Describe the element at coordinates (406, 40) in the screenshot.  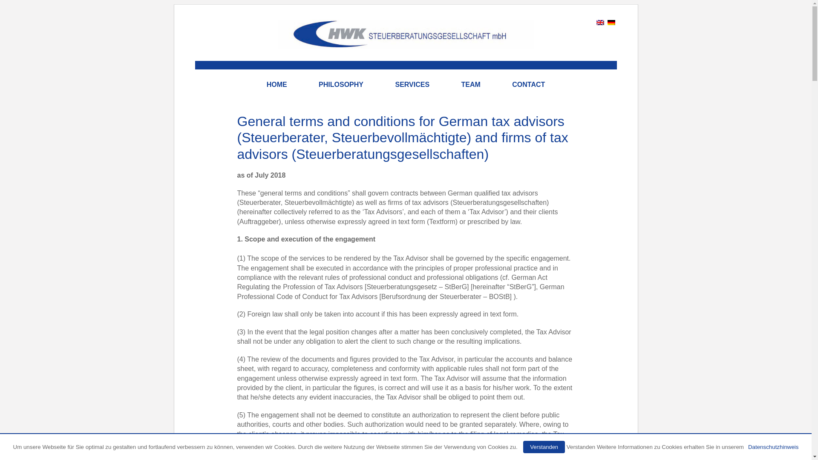
I see `HWK` at that location.